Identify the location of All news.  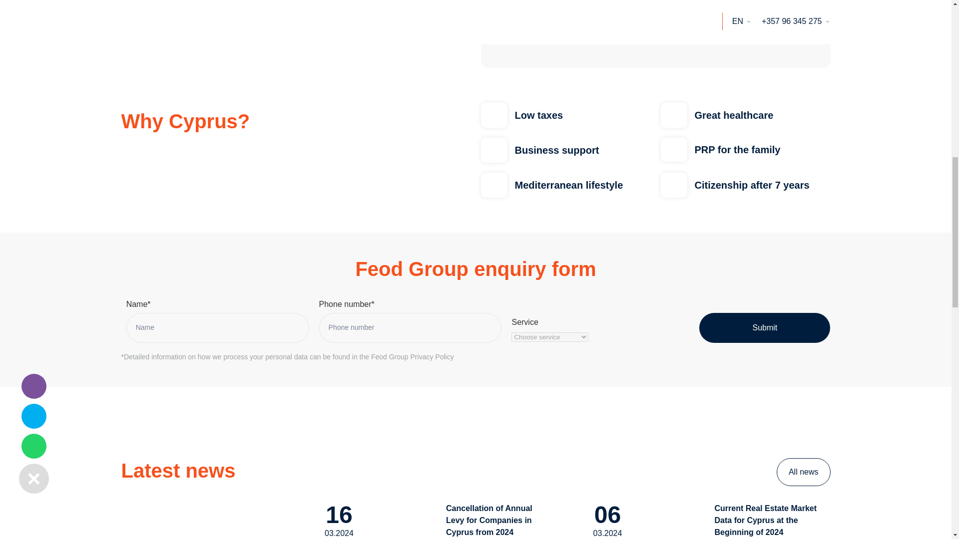
(803, 472).